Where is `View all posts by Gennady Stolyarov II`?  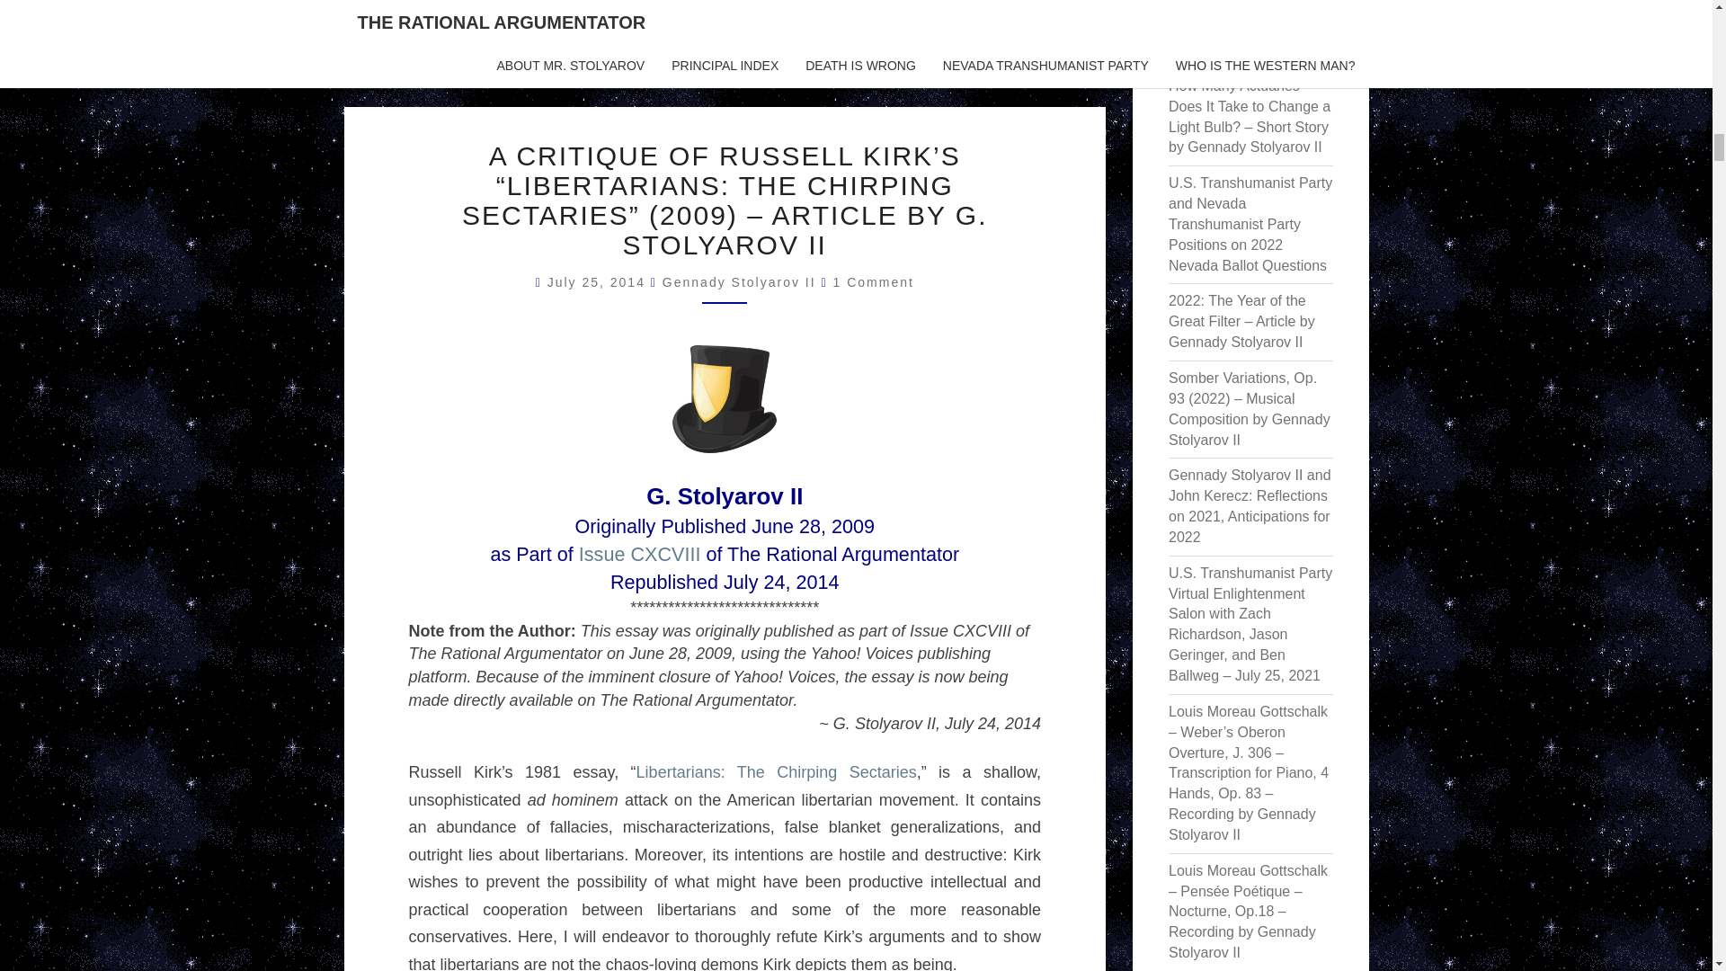
View all posts by Gennady Stolyarov II is located at coordinates (739, 281).